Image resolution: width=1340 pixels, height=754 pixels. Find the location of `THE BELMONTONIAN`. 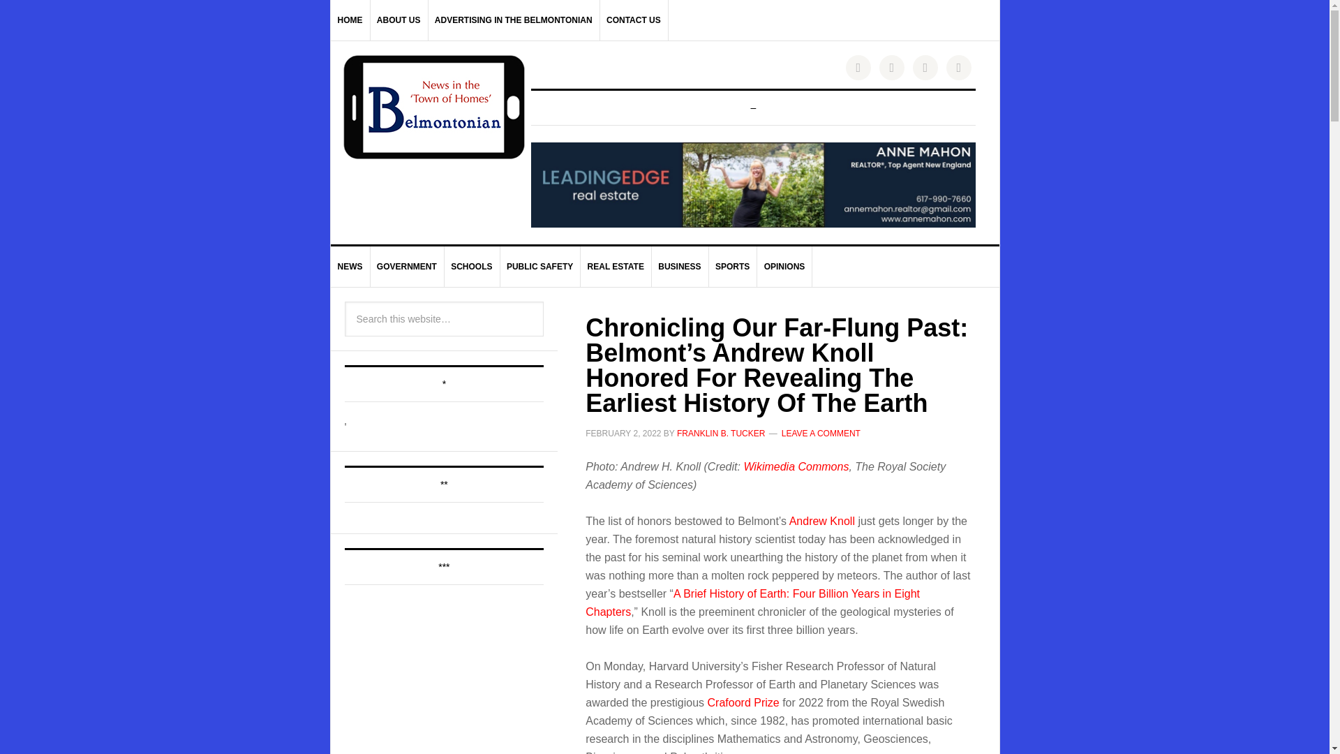

THE BELMONTONIAN is located at coordinates (434, 107).